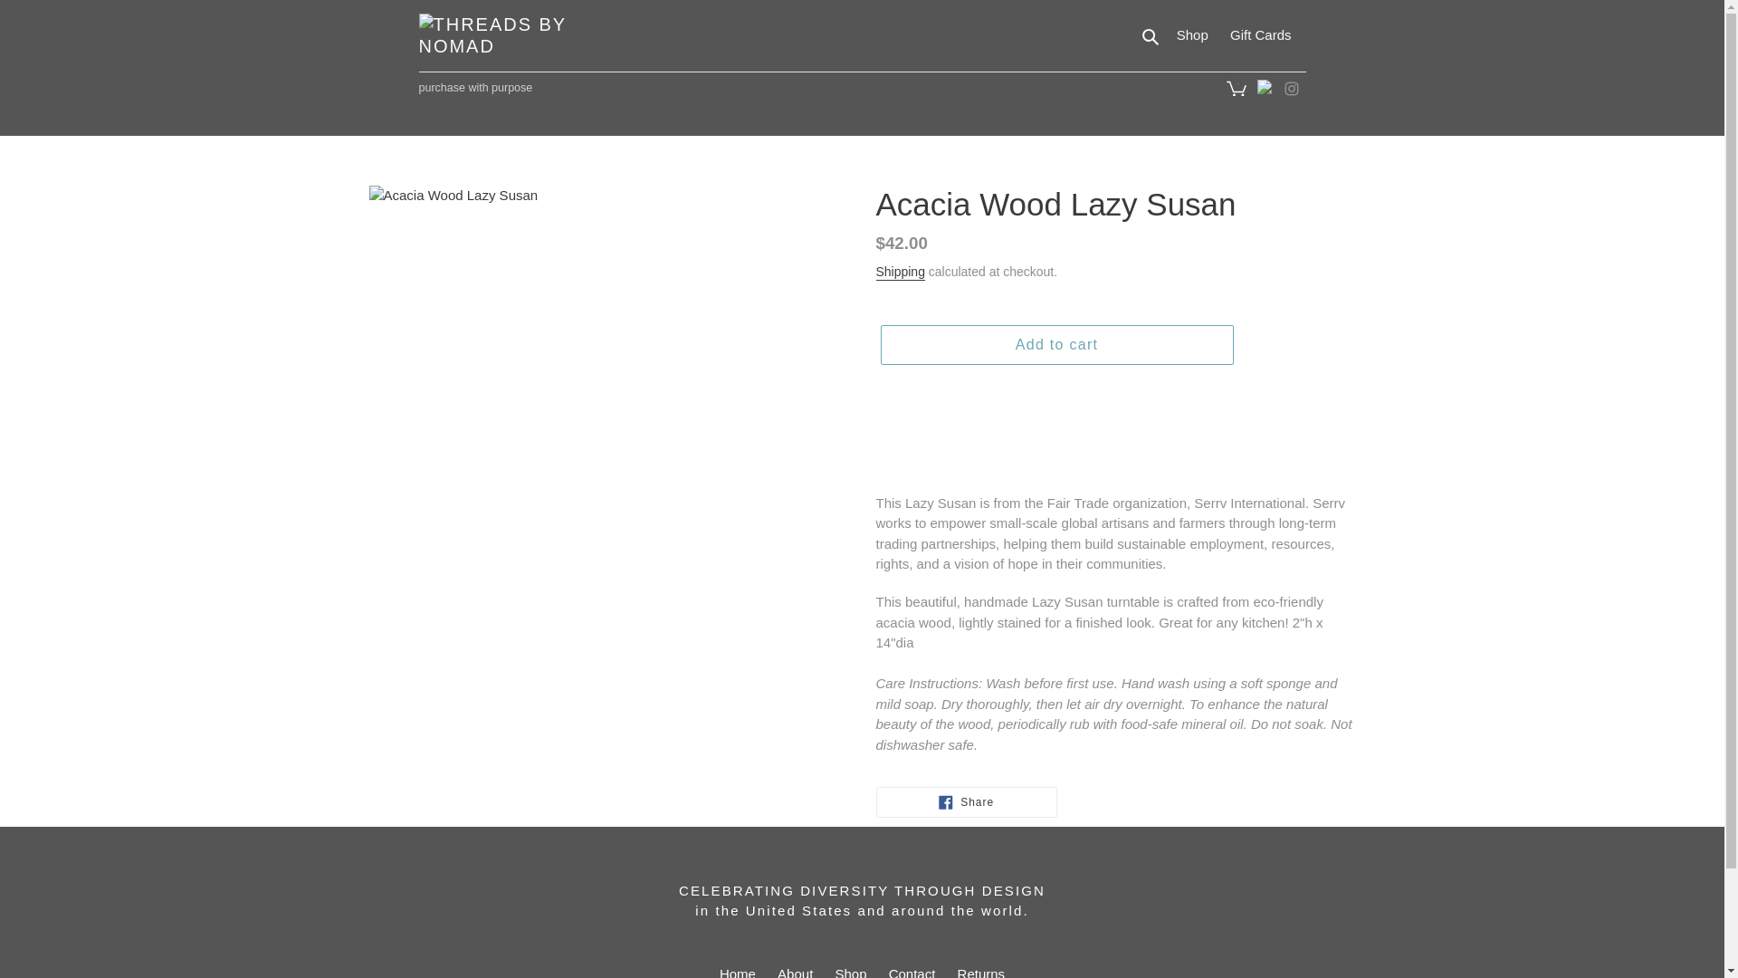 This screenshot has width=1738, height=978. I want to click on Gift Cards, so click(737, 969).